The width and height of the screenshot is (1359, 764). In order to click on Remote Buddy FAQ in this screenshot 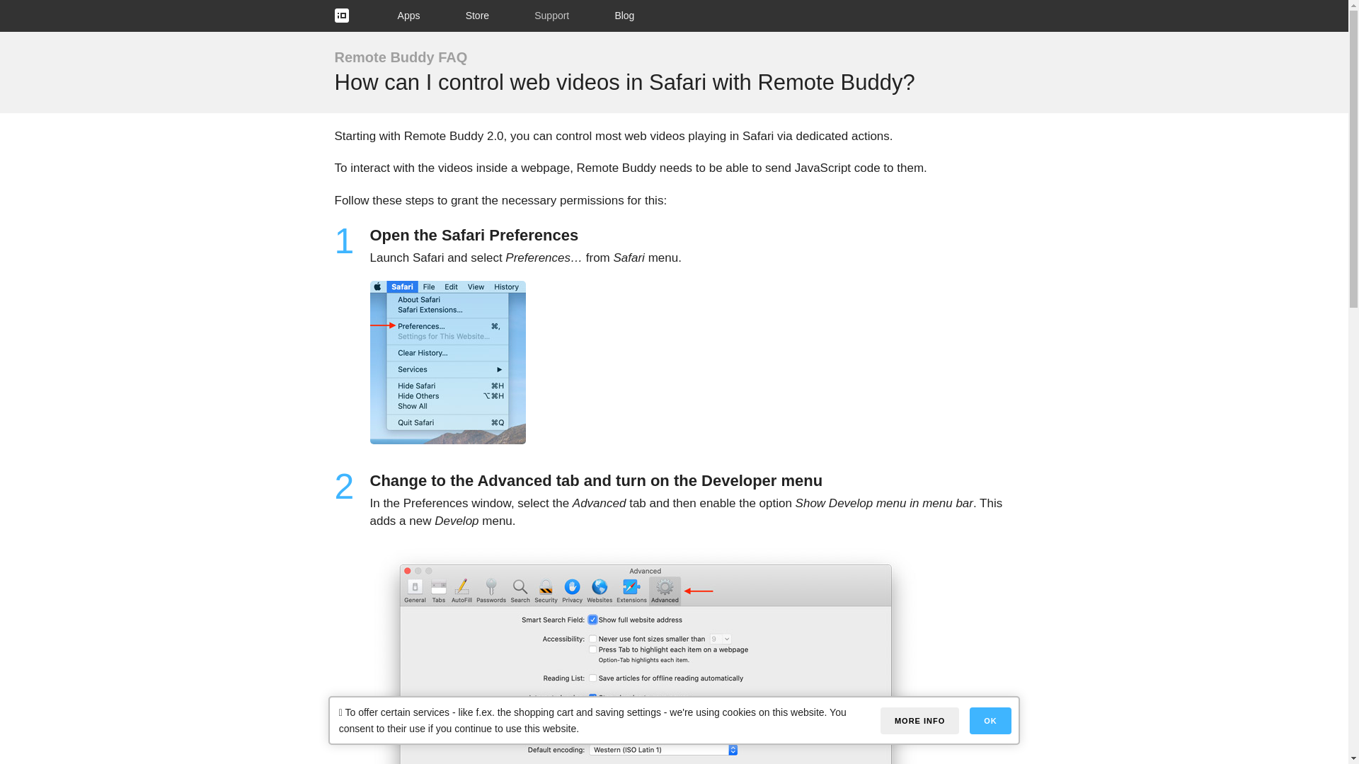, I will do `click(401, 57)`.